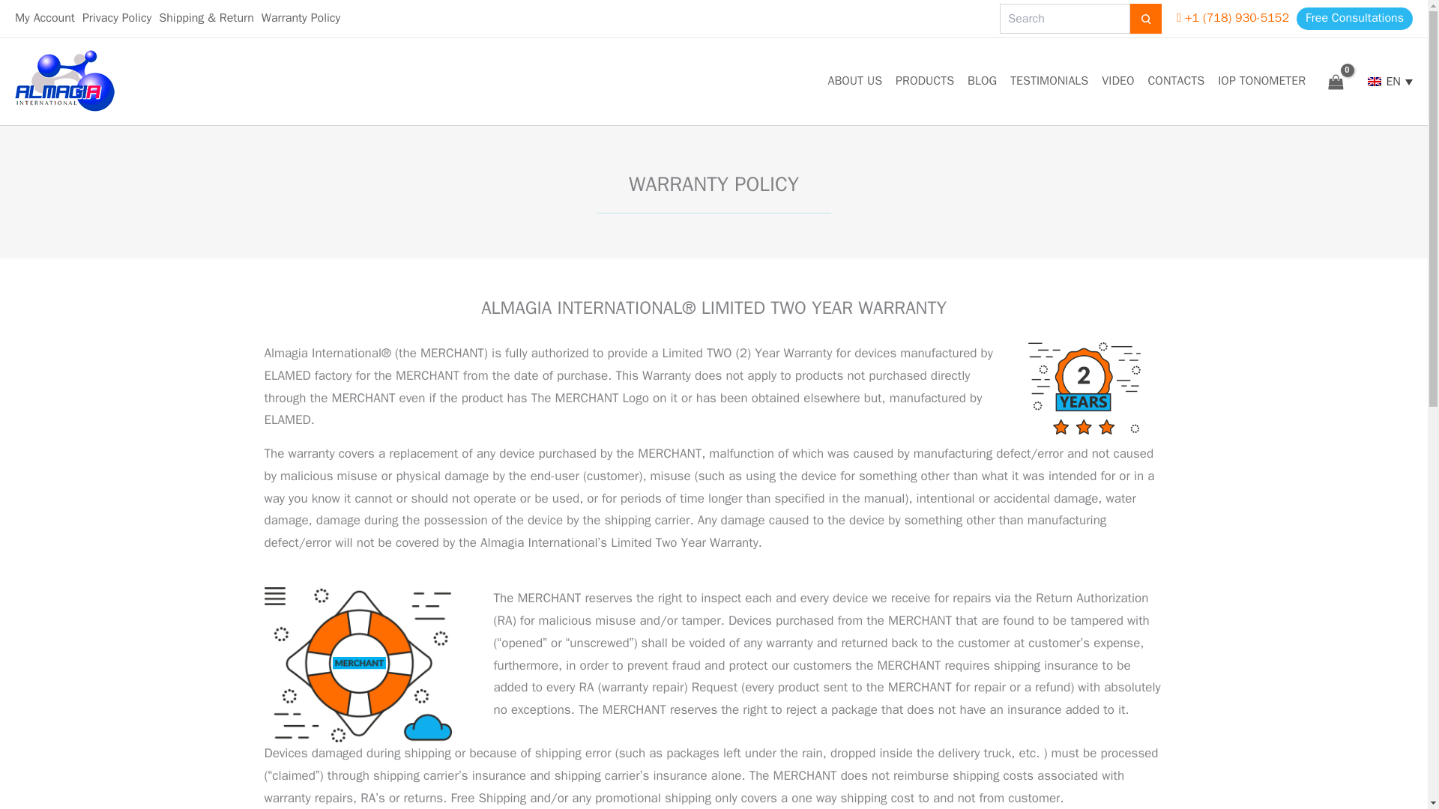 This screenshot has width=1439, height=809. What do you see at coordinates (854, 81) in the screenshot?
I see `ABOUT US` at bounding box center [854, 81].